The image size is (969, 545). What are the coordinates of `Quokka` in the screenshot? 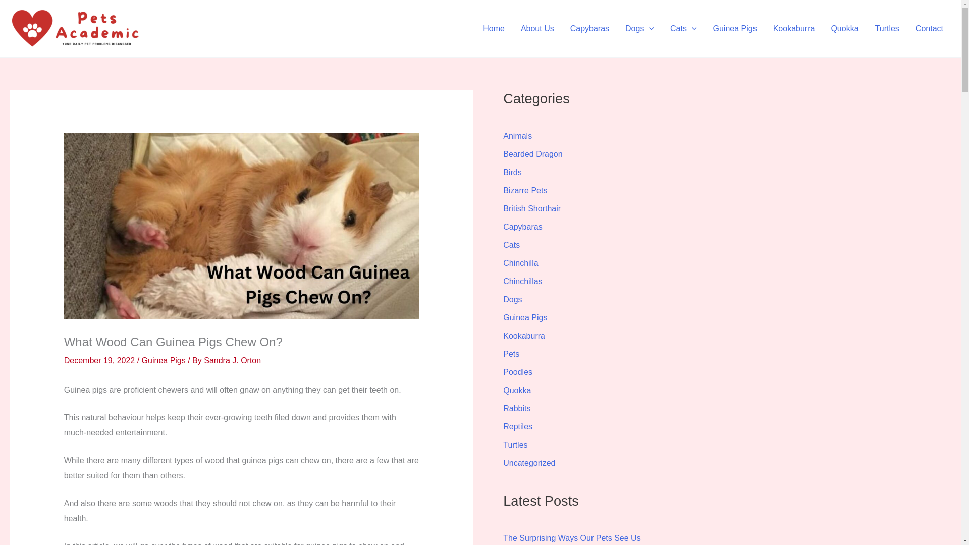 It's located at (844, 28).